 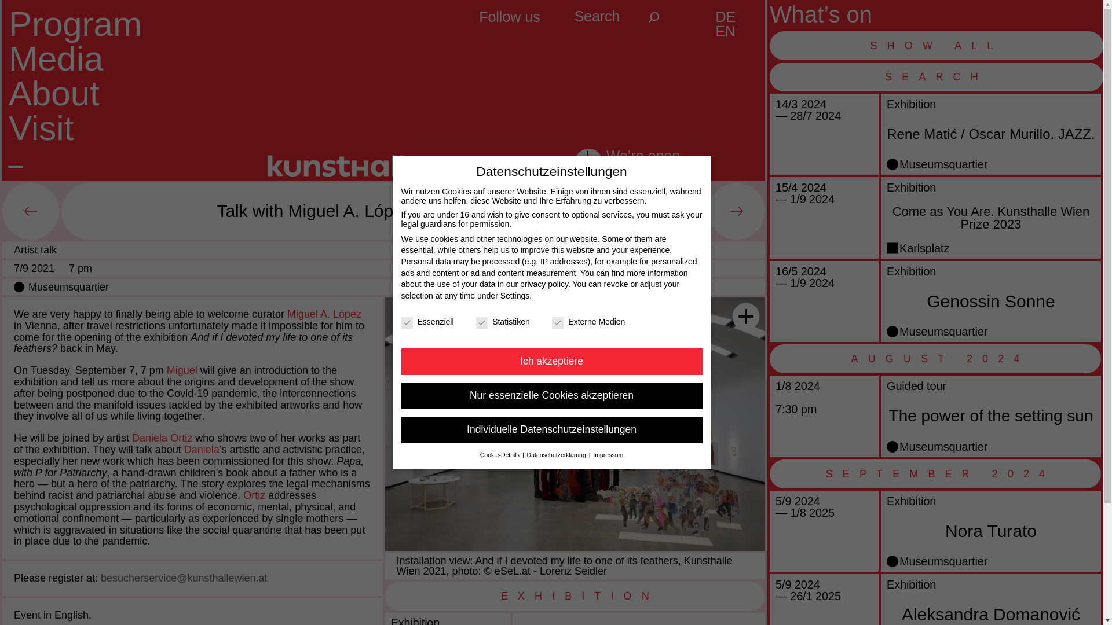 I want to click on Thanks for reaching out, so click(x=30, y=211).